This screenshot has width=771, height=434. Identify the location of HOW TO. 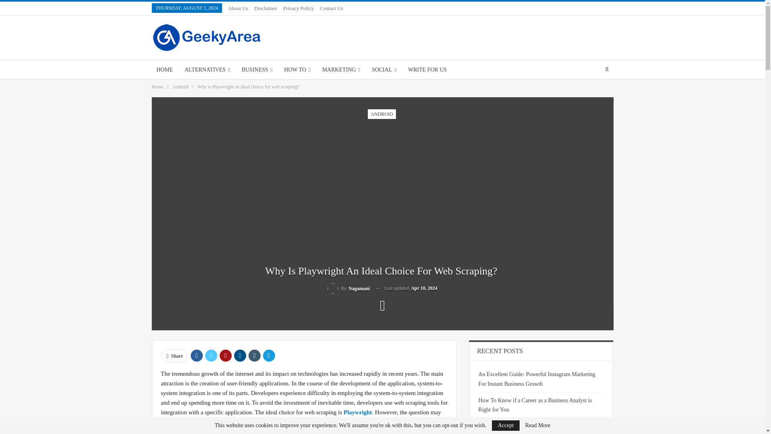
(297, 70).